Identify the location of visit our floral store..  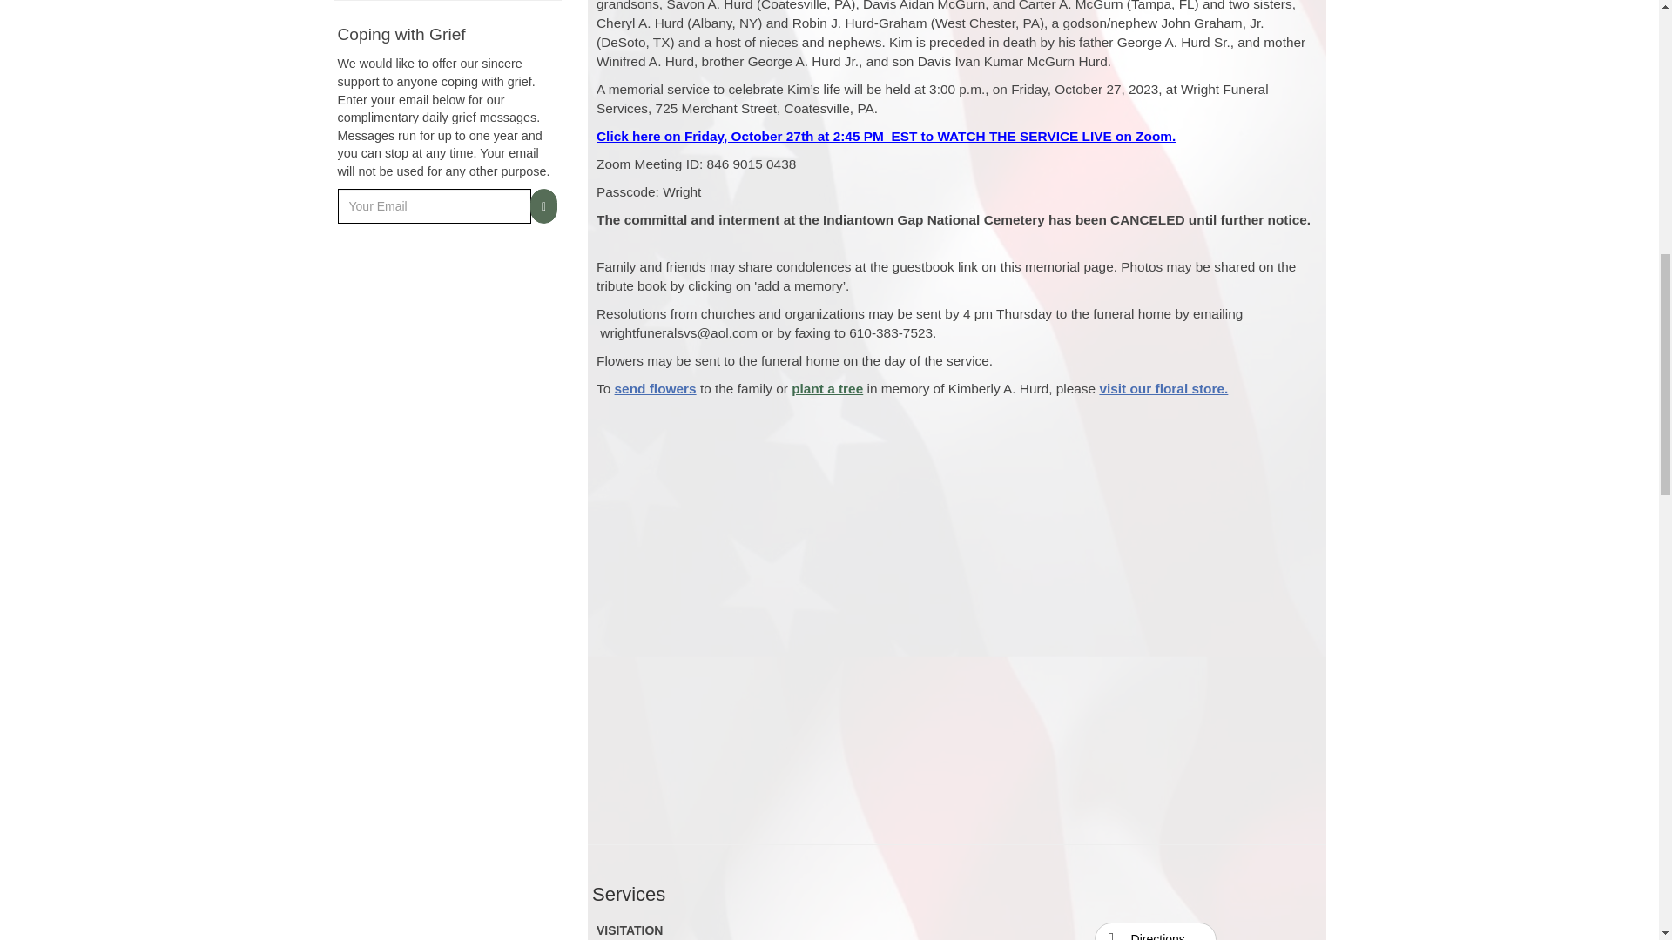
(1163, 388).